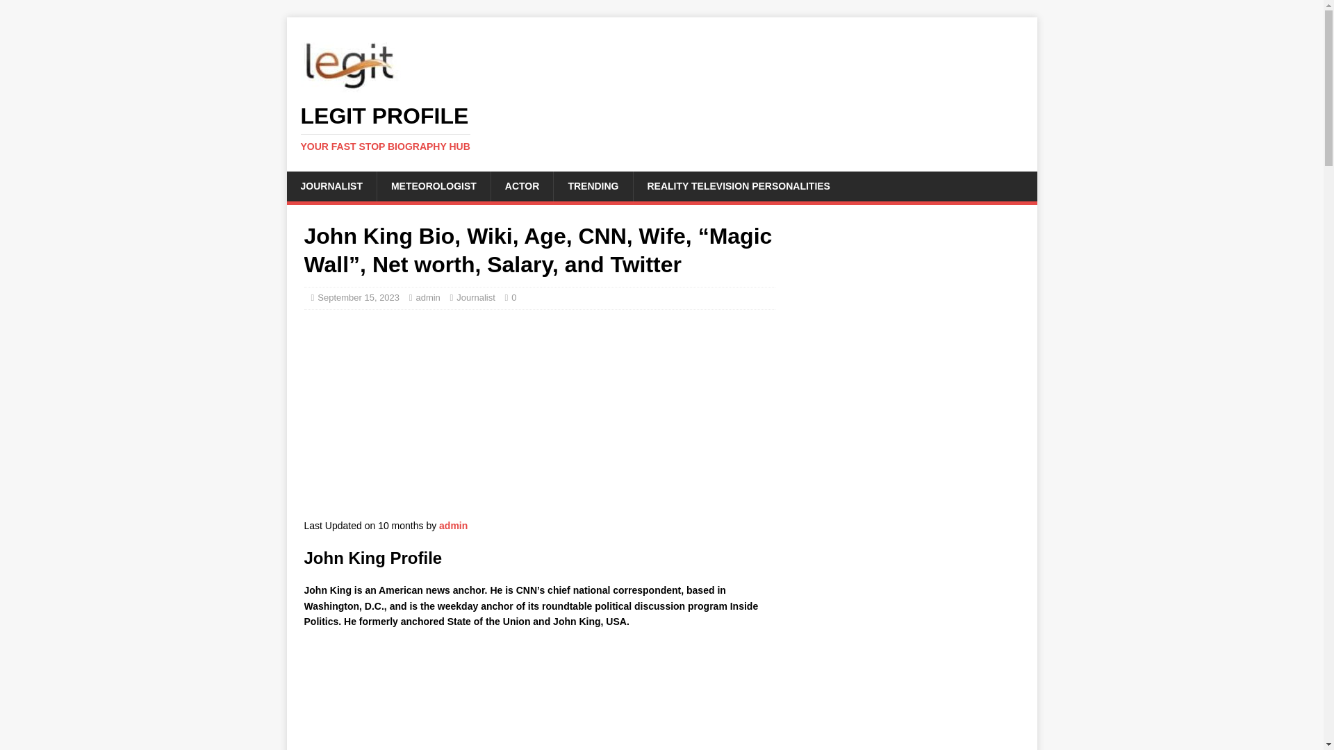 This screenshot has height=750, width=1334. What do you see at coordinates (522, 186) in the screenshot?
I see `Legit Profile` at bounding box center [522, 186].